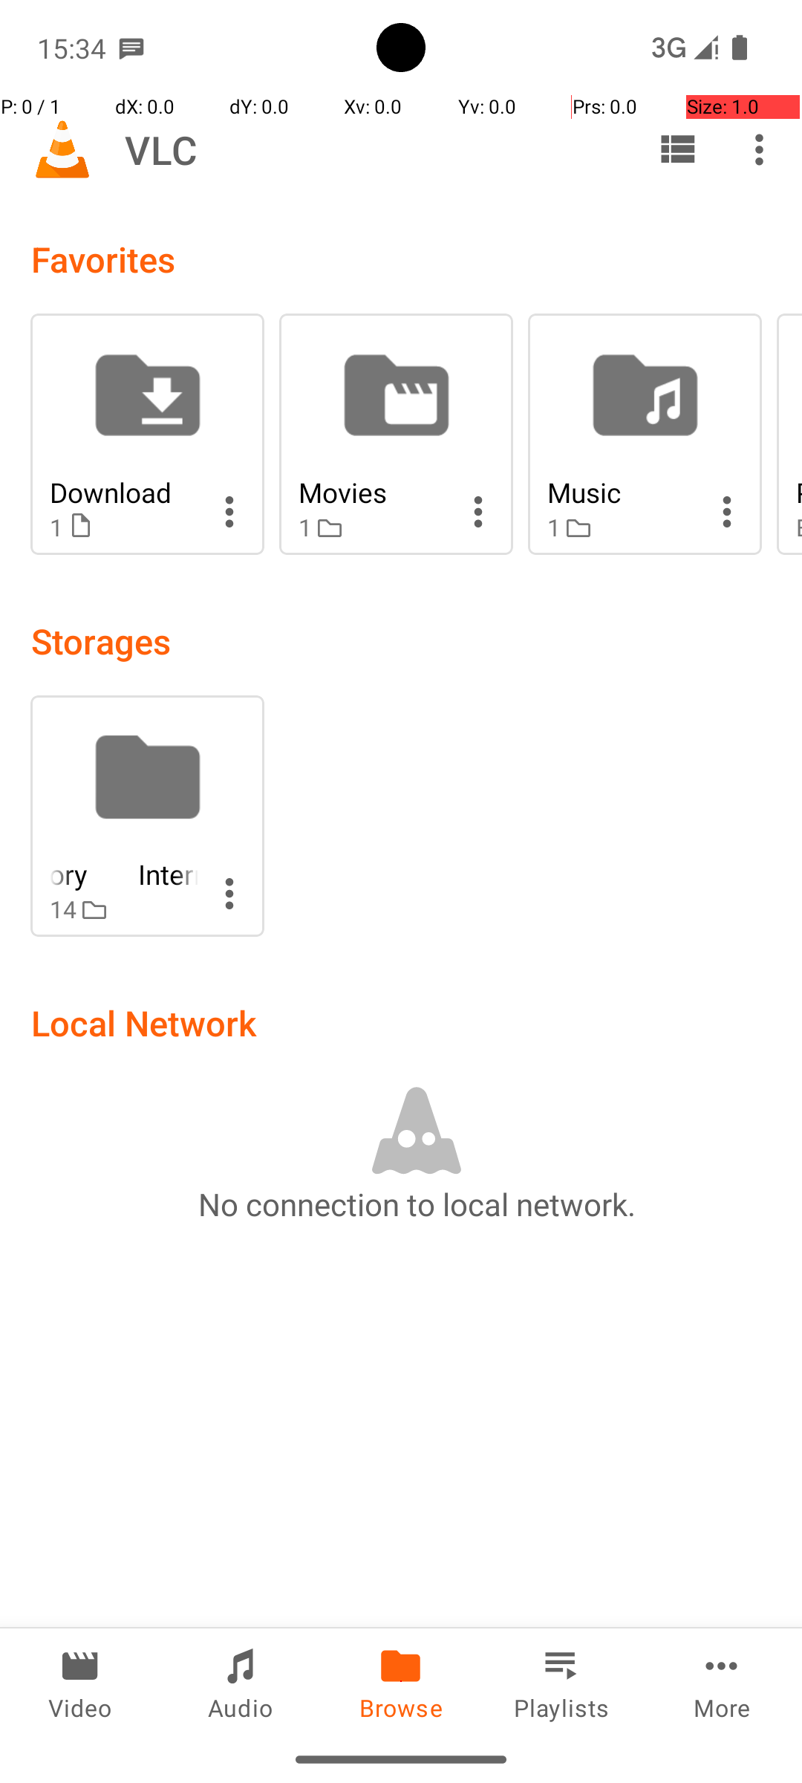 The width and height of the screenshot is (802, 1783). What do you see at coordinates (677, 149) in the screenshot?
I see `Display in list` at bounding box center [677, 149].